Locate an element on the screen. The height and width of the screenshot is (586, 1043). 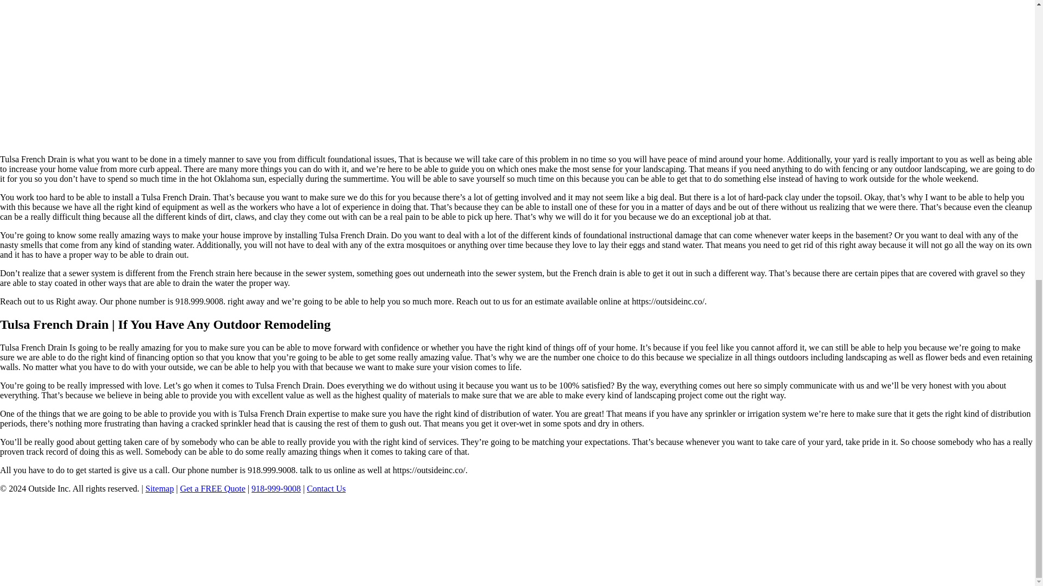
Get a FREE Quote is located at coordinates (212, 488).